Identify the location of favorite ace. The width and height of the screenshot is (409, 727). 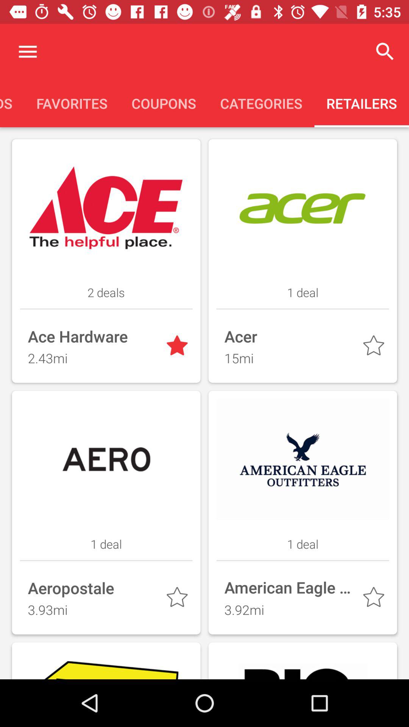
(179, 347).